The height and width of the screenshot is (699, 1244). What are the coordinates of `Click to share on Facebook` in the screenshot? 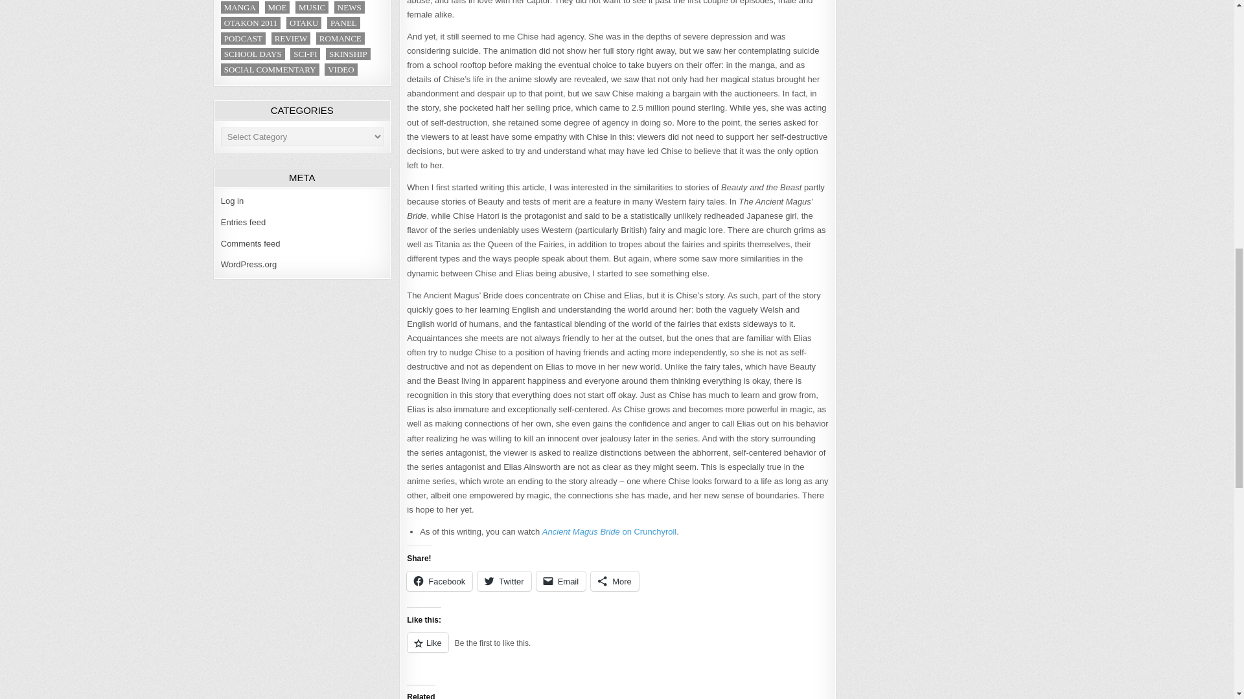 It's located at (439, 581).